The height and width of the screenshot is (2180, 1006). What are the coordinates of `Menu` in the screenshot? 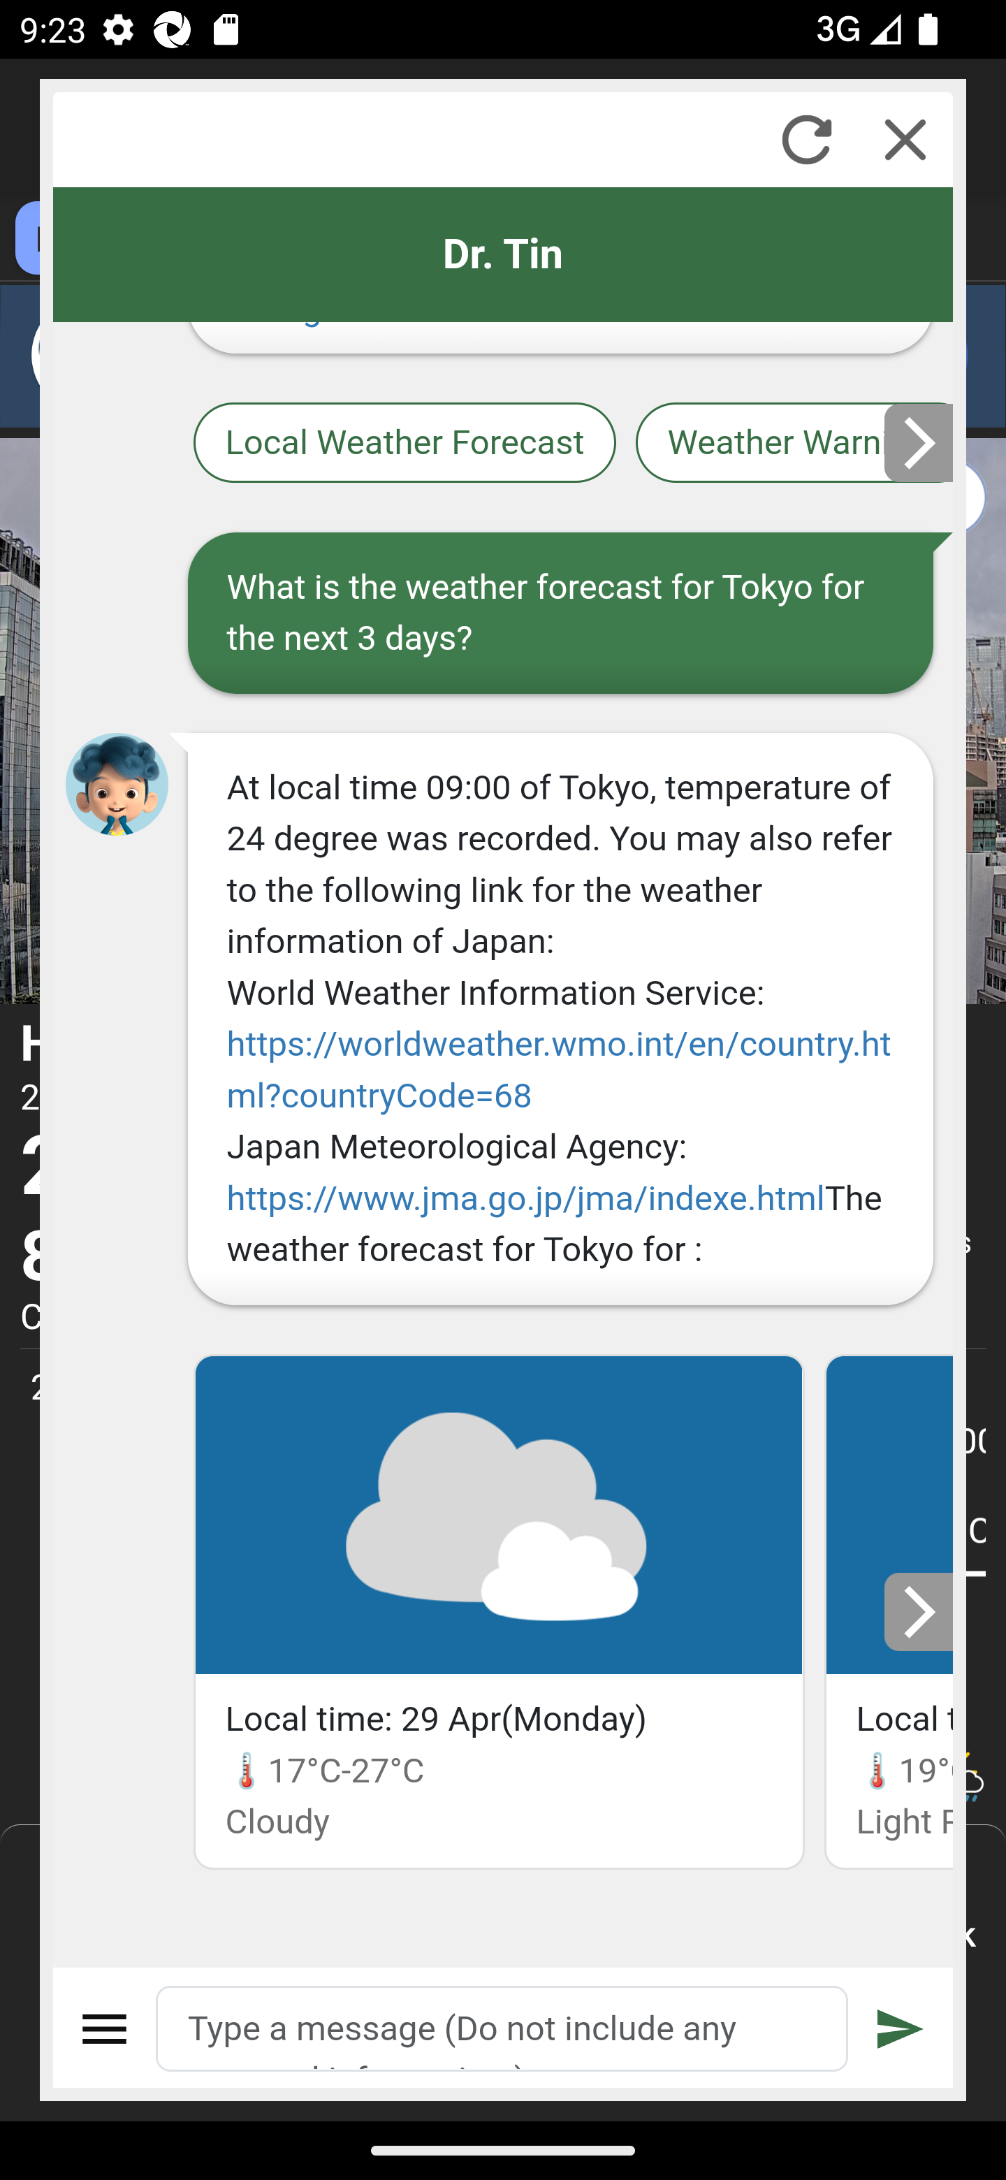 It's located at (105, 2028).